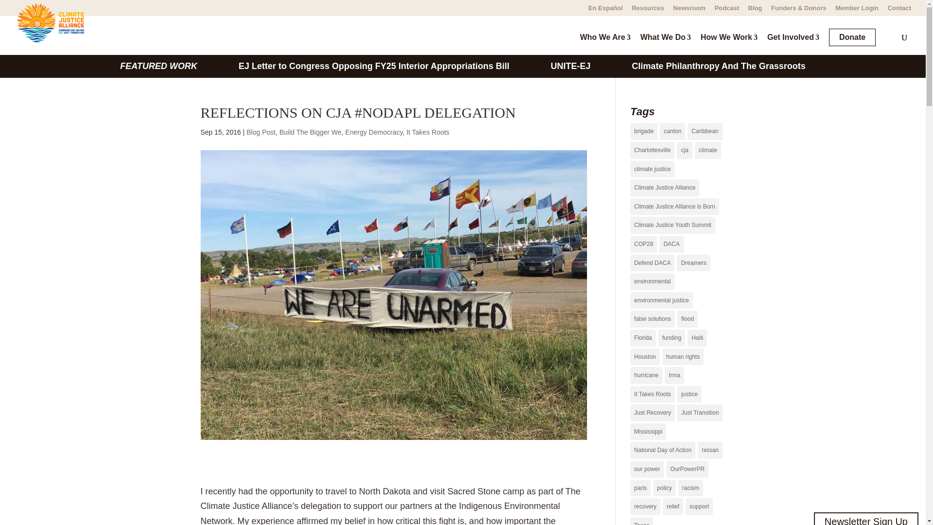 This screenshot has height=525, width=933. What do you see at coordinates (689, 10) in the screenshot?
I see `Newsroom` at bounding box center [689, 10].